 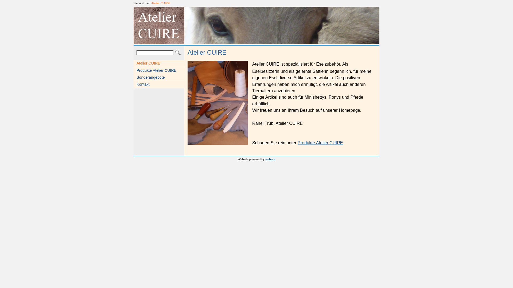 I want to click on Sonderangebote, so click(x=159, y=77).